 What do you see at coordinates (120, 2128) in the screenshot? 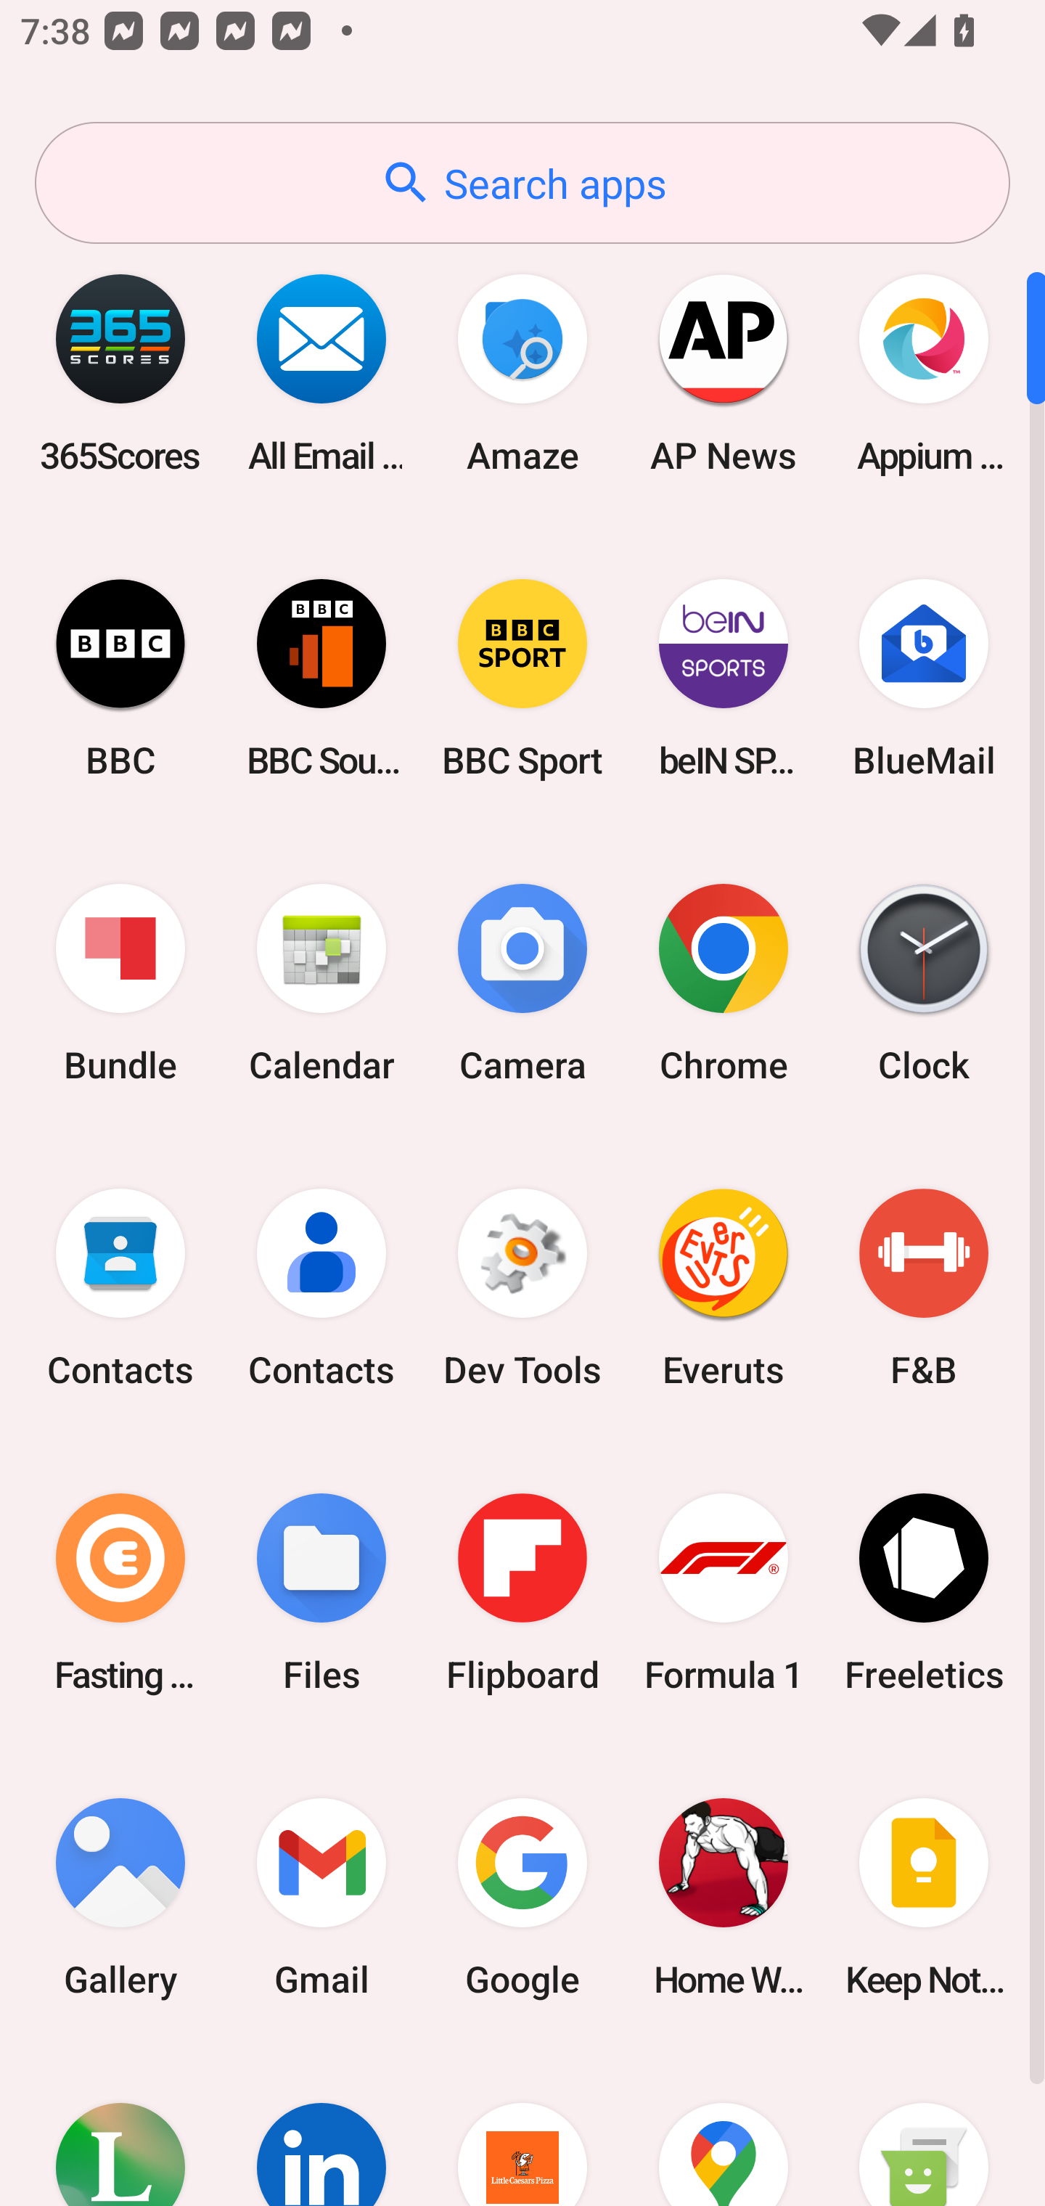
I see `Lifesum` at bounding box center [120, 2128].